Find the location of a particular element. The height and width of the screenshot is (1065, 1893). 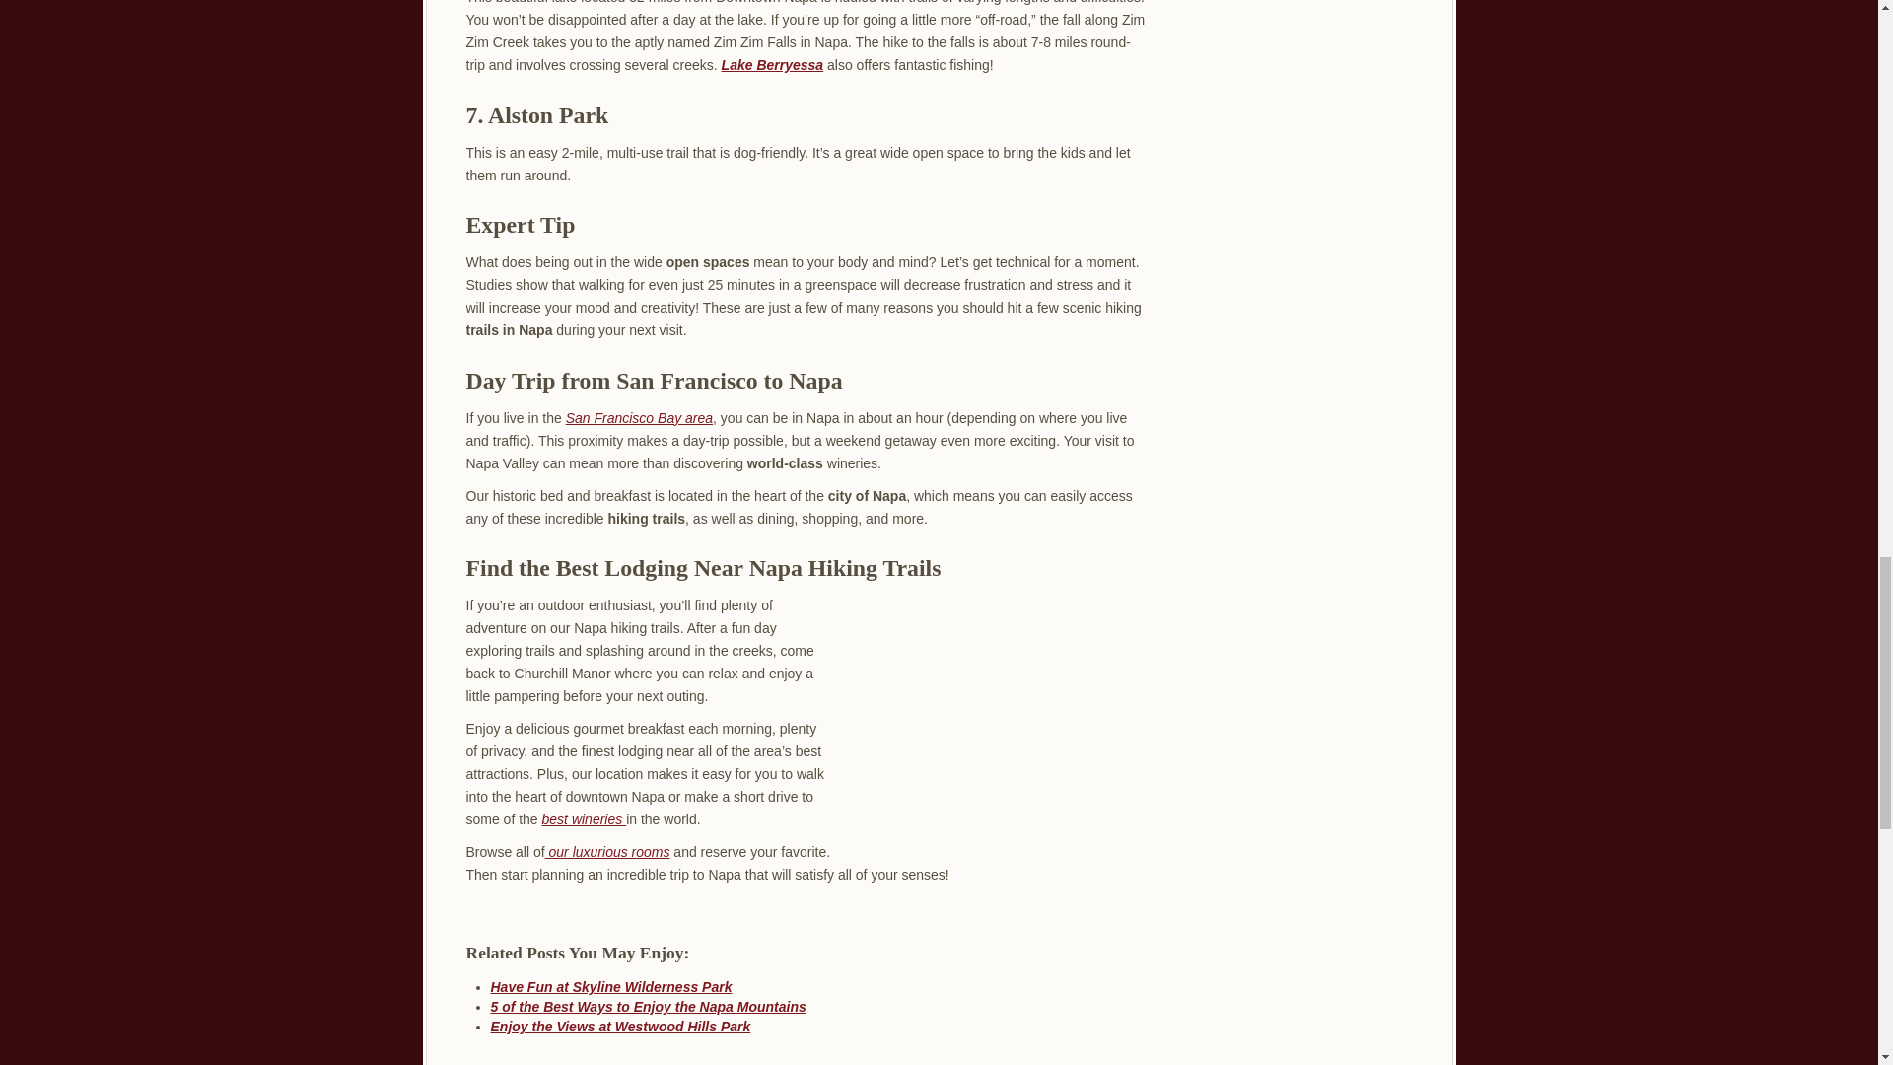

San Francisco Bay area is located at coordinates (639, 418).